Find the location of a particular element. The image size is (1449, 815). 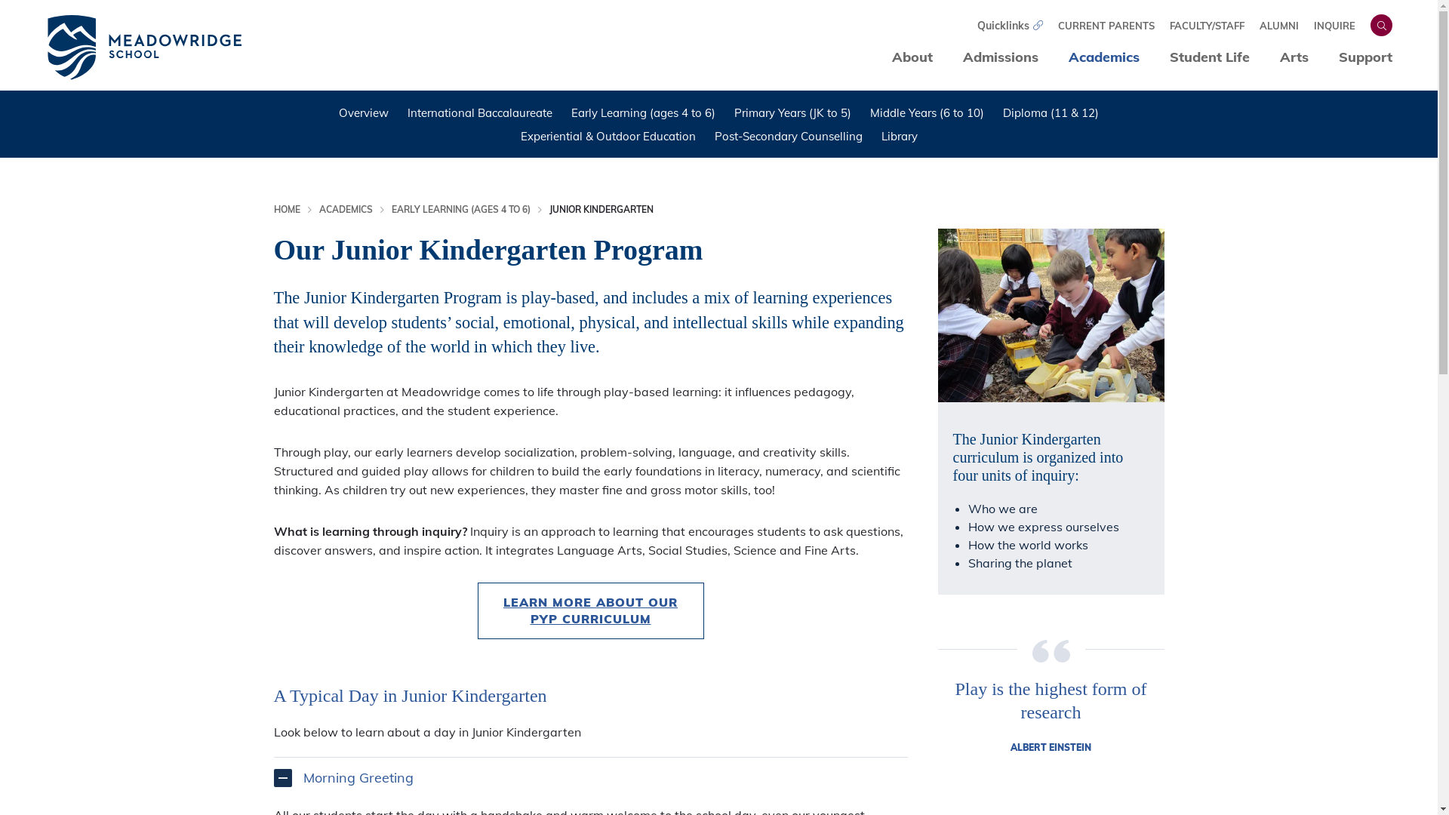

Academics is located at coordinates (1104, 57).